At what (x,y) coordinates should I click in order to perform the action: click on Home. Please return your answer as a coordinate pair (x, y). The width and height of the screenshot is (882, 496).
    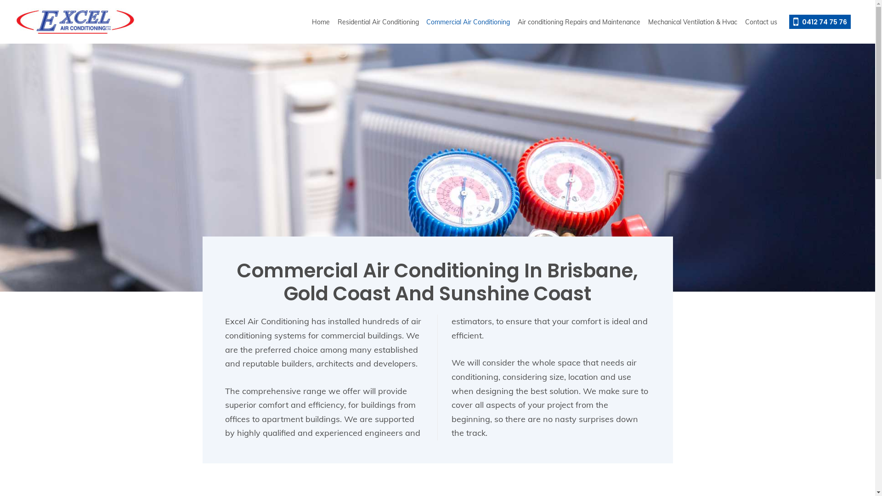
    Looking at the image, I should click on (321, 22).